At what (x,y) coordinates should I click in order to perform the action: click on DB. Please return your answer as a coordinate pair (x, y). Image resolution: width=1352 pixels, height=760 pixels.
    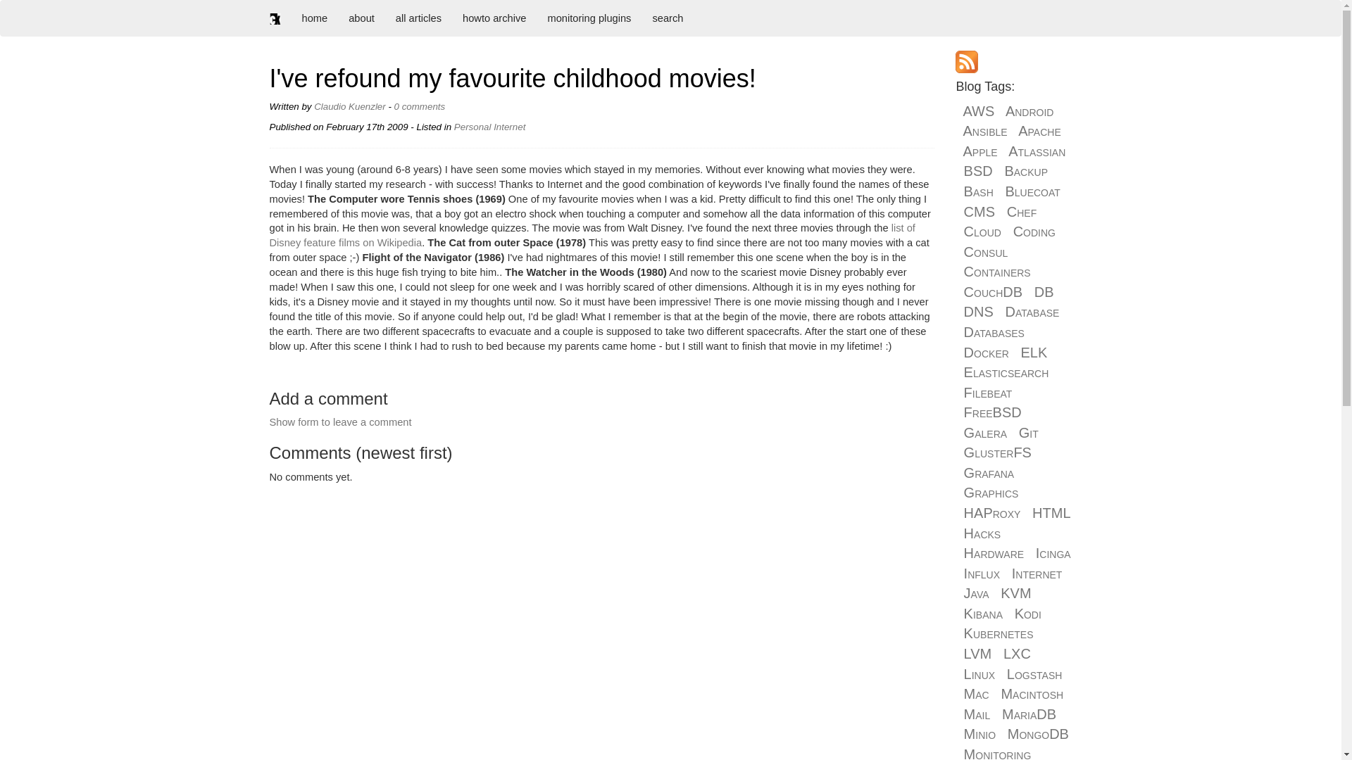
    Looking at the image, I should click on (1044, 291).